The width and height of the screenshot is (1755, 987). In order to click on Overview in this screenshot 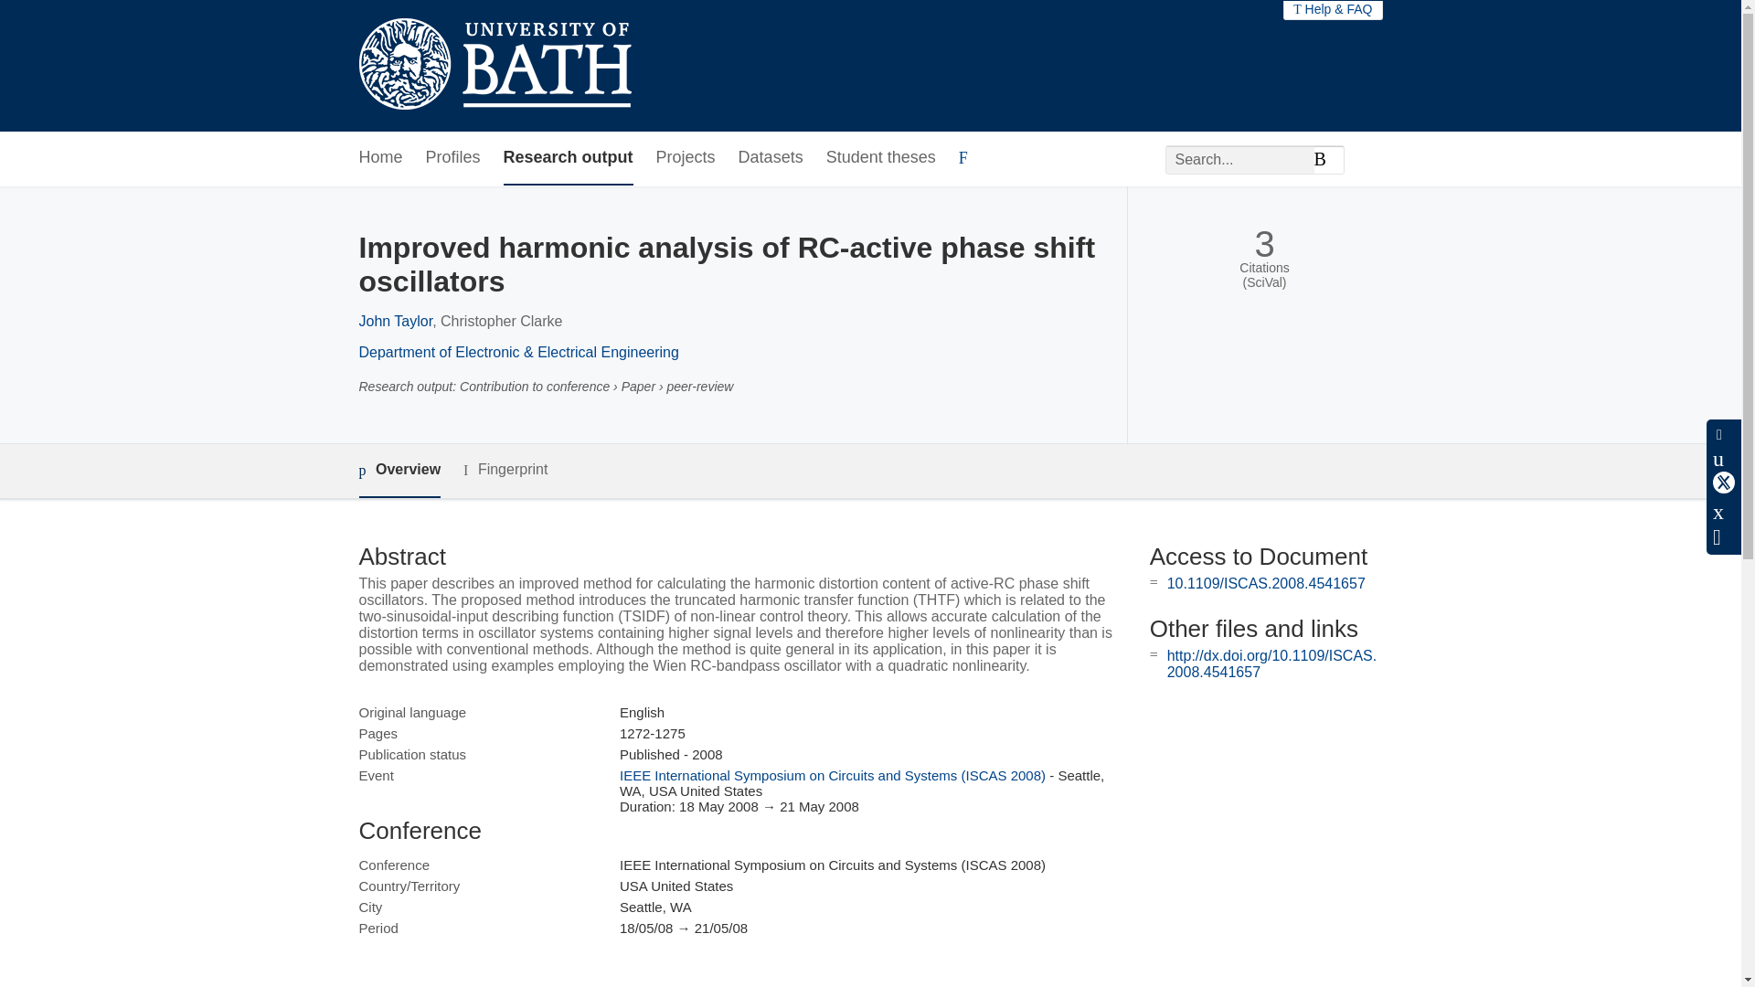, I will do `click(399, 472)`.